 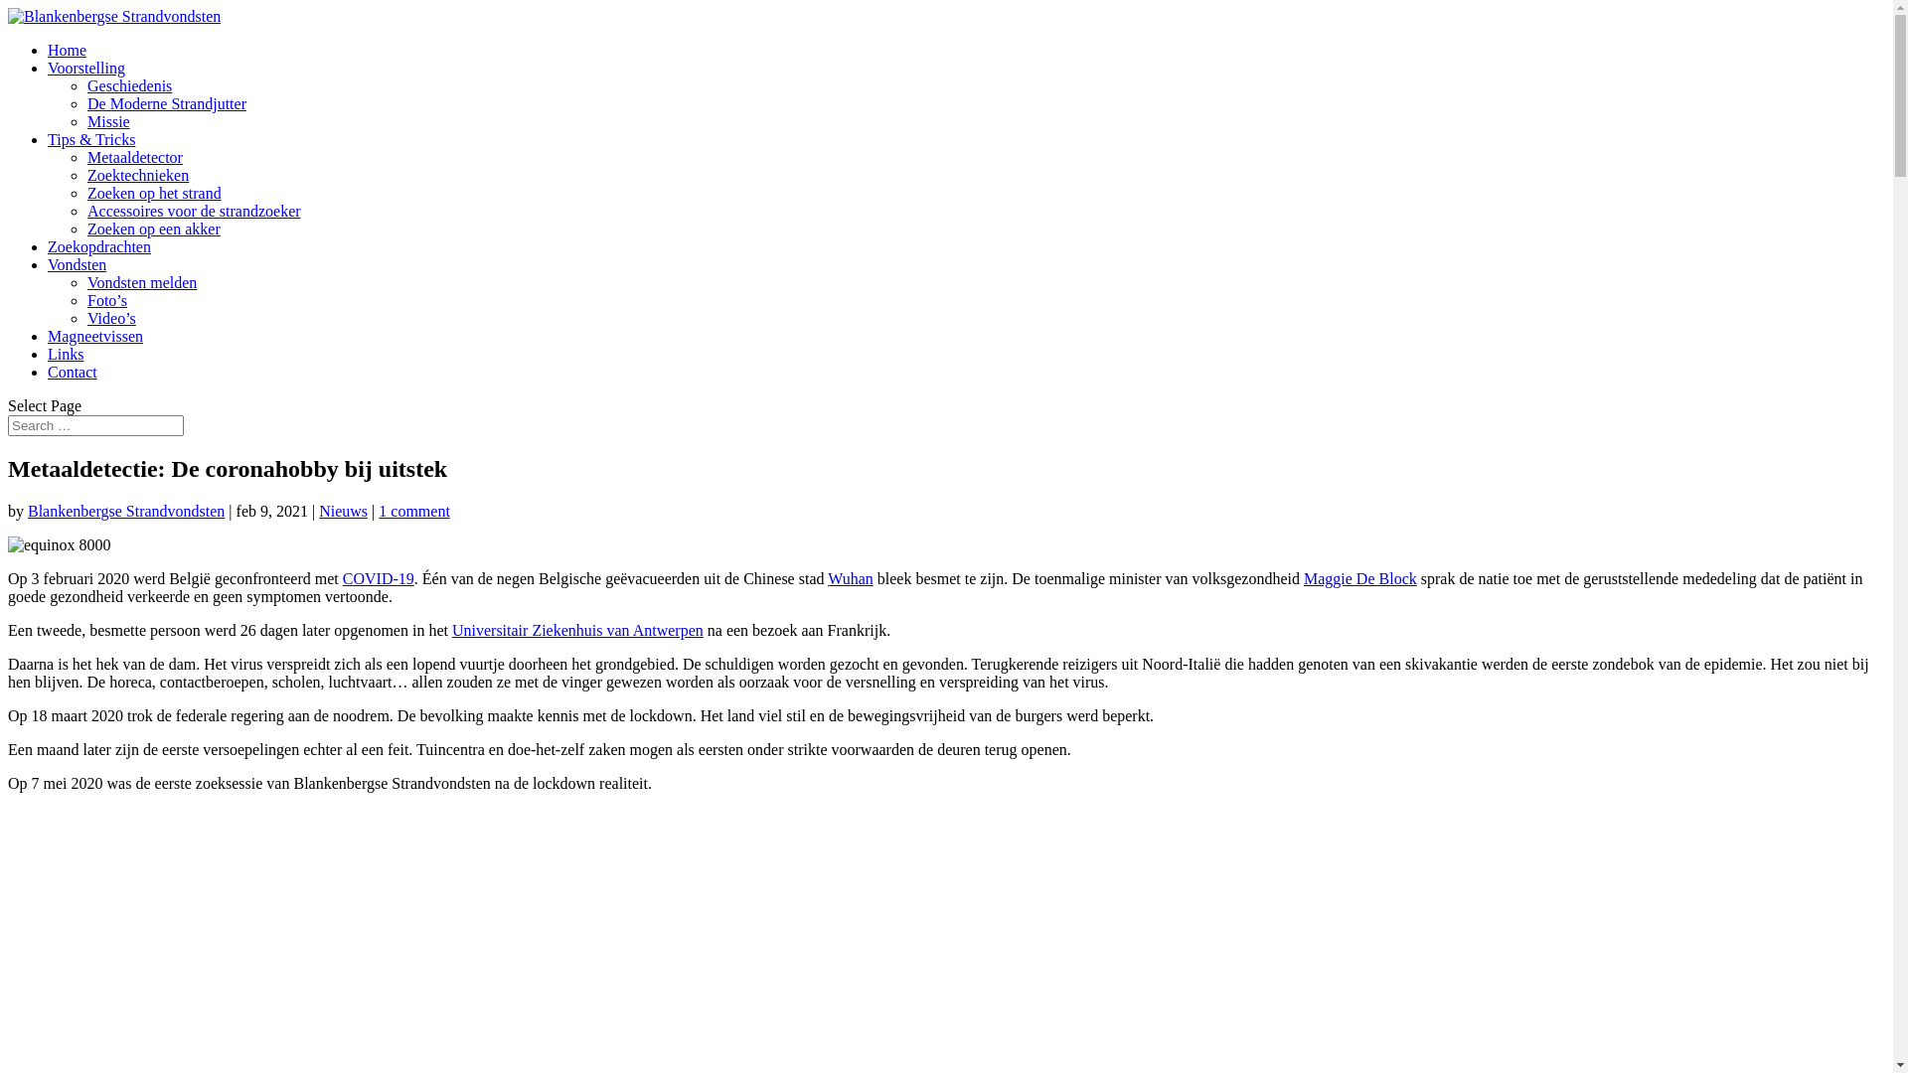 What do you see at coordinates (195, 211) in the screenshot?
I see `Accessoires voor de strandzoeker` at bounding box center [195, 211].